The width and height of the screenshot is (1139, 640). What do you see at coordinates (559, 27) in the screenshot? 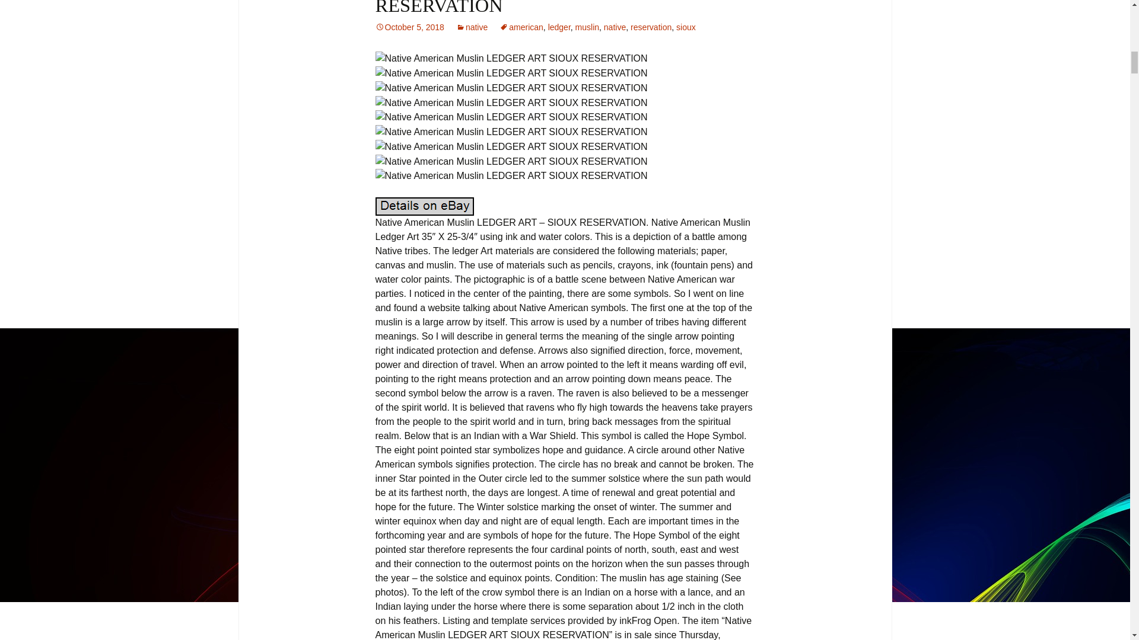
I see `ledger` at bounding box center [559, 27].